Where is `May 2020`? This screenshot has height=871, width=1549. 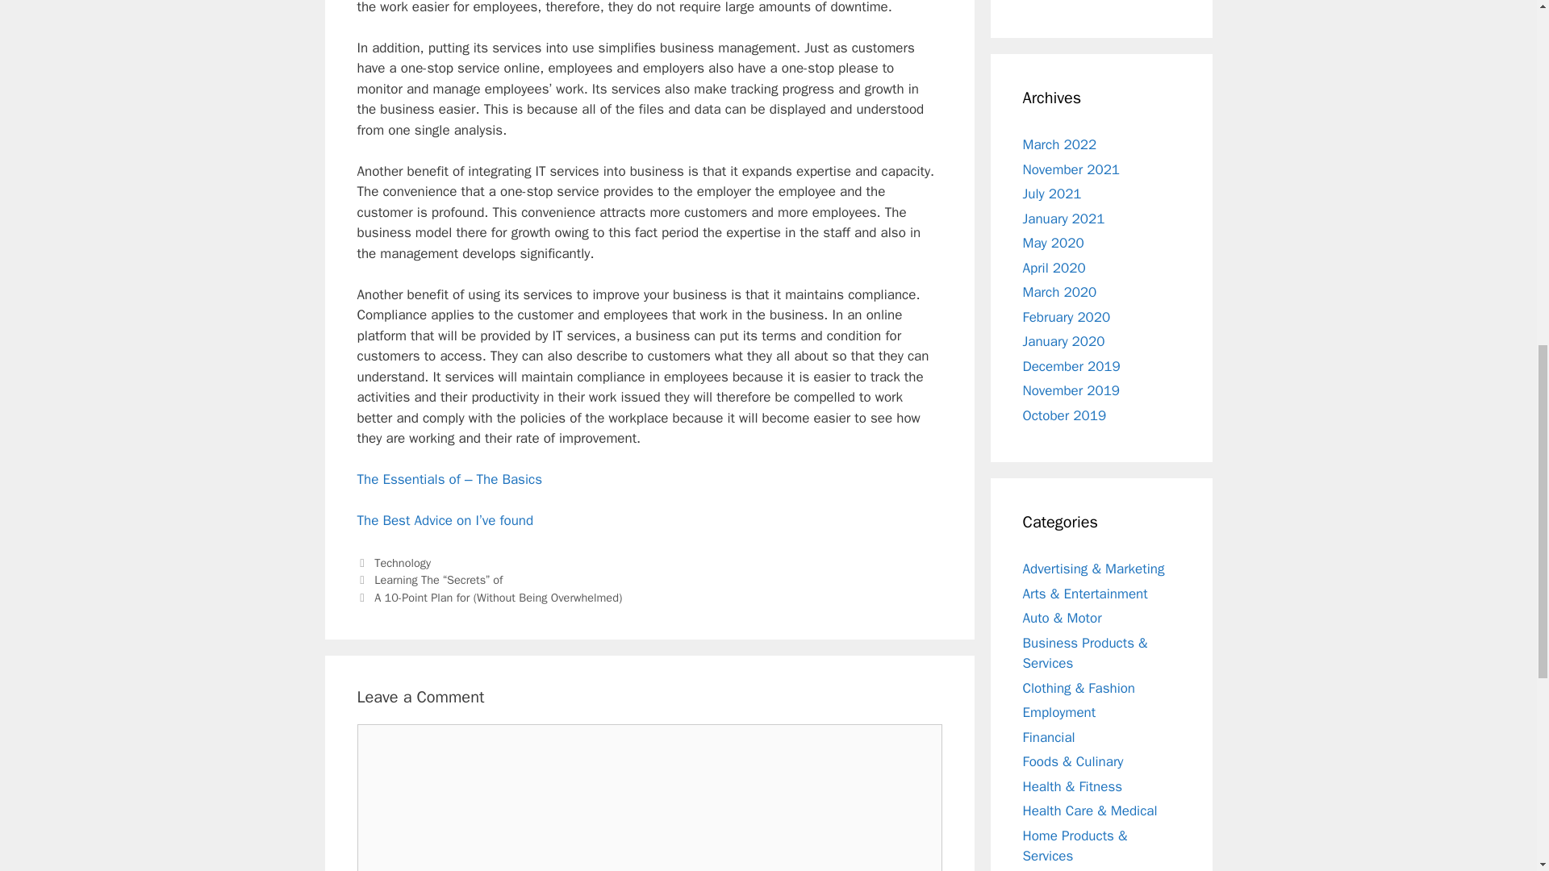
May 2020 is located at coordinates (1054, 243).